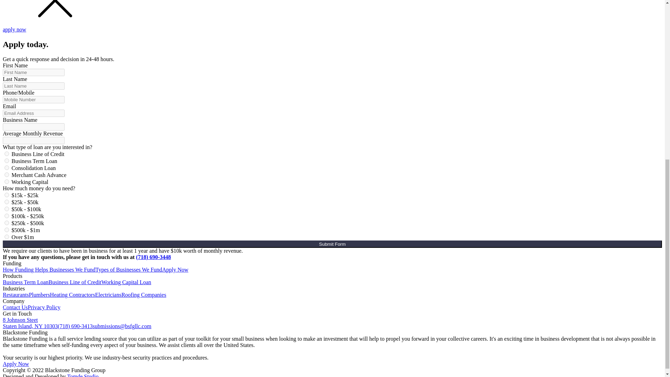  I want to click on Heating Contractors, so click(129, 269).